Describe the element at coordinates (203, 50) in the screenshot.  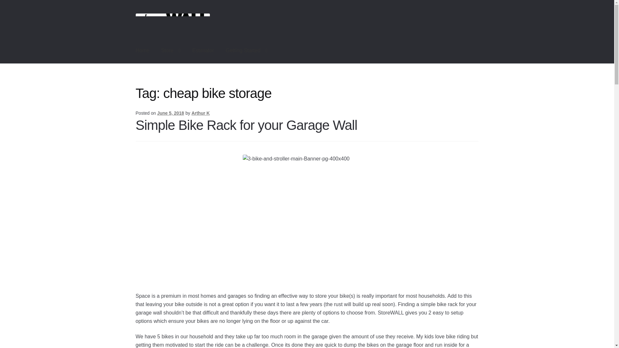
I see `Estimator` at that location.